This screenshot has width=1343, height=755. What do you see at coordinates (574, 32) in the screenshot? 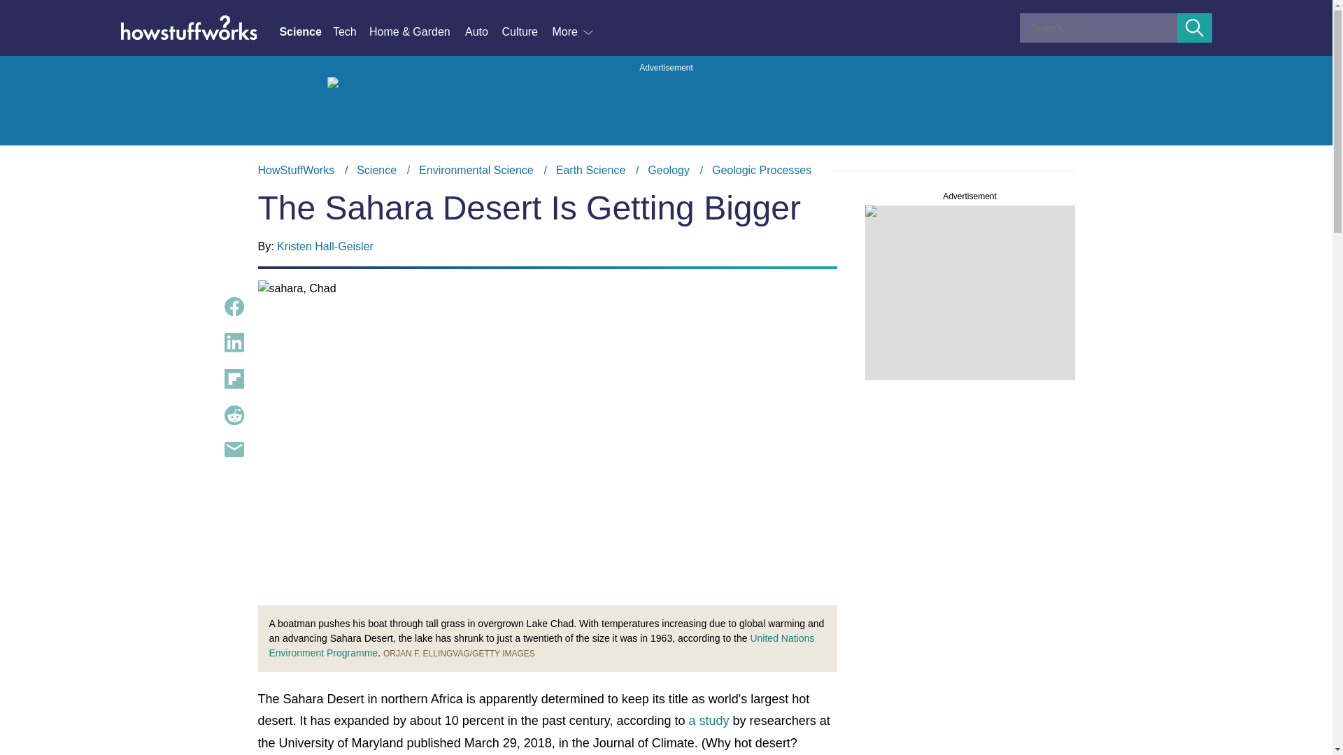
I see `More` at bounding box center [574, 32].